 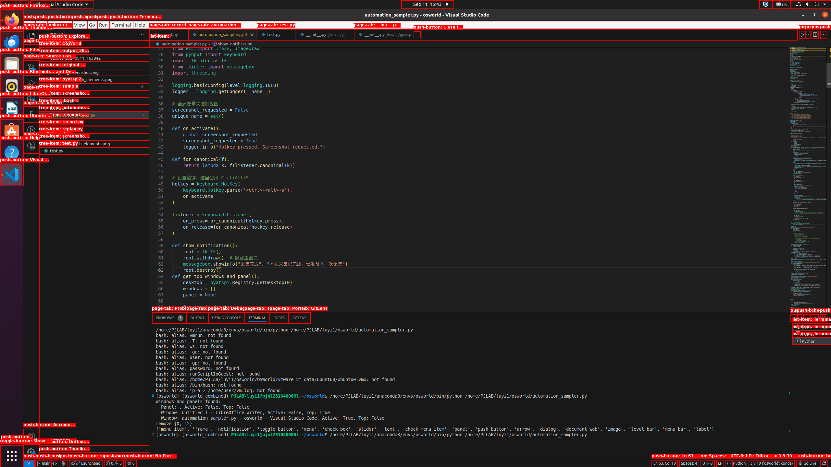 What do you see at coordinates (94, 72) in the screenshot?
I see `original_screenshot.png` at bounding box center [94, 72].